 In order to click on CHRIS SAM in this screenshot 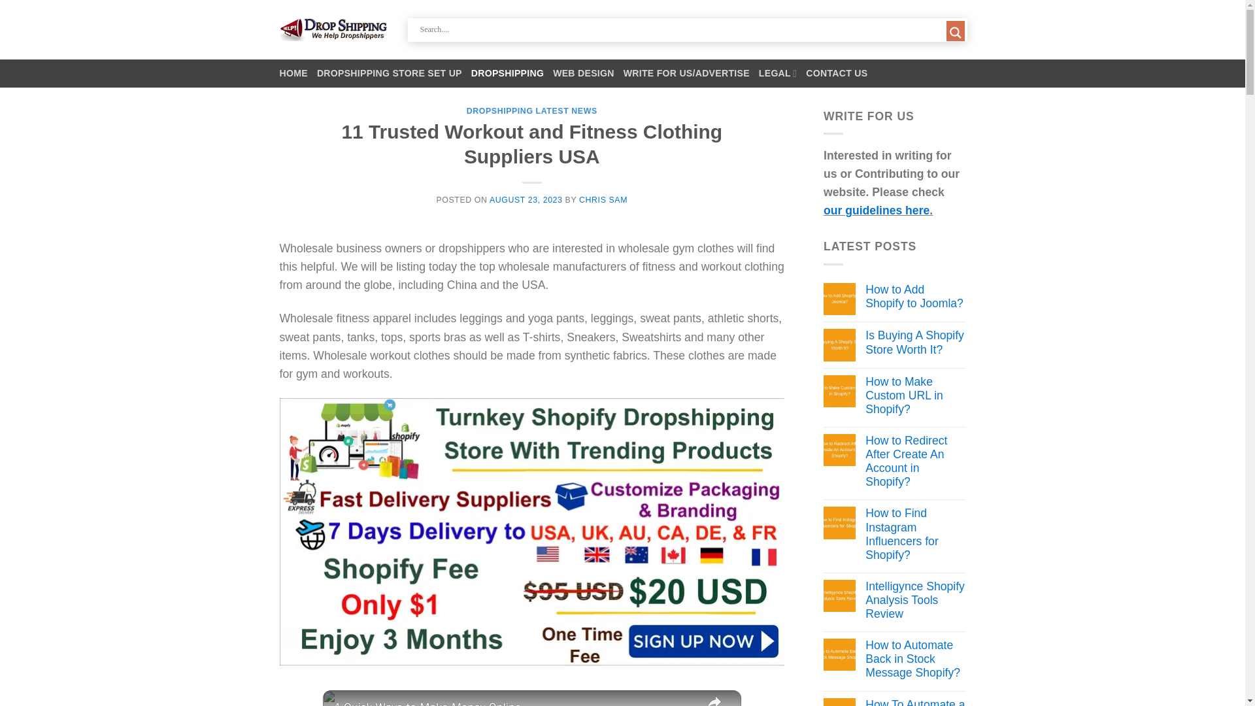, I will do `click(603, 200)`.